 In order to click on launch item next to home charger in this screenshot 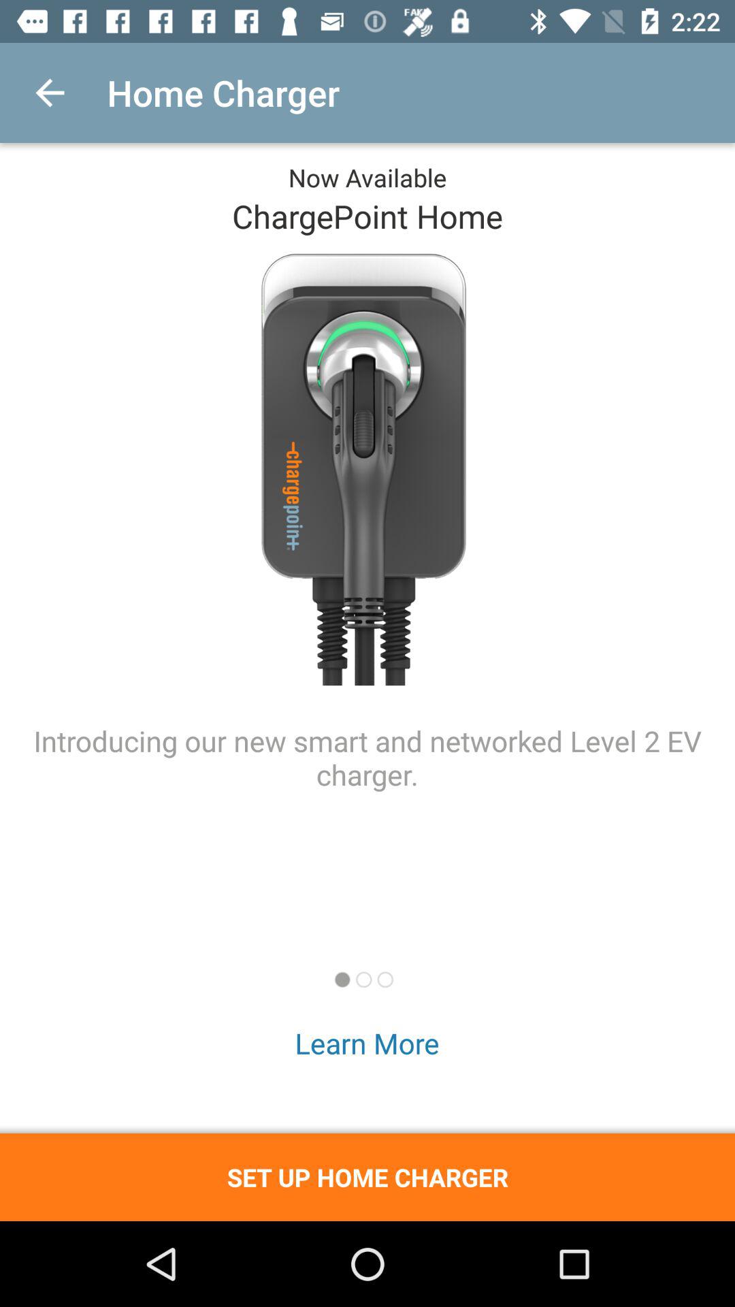, I will do `click(50, 93)`.